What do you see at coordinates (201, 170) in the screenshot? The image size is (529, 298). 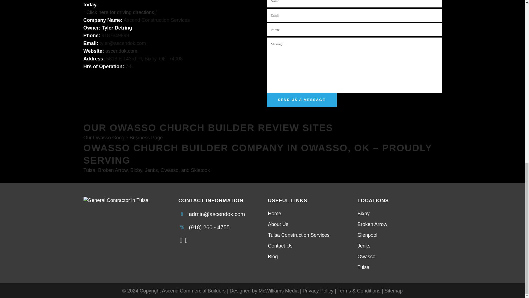 I see `Skiatook` at bounding box center [201, 170].